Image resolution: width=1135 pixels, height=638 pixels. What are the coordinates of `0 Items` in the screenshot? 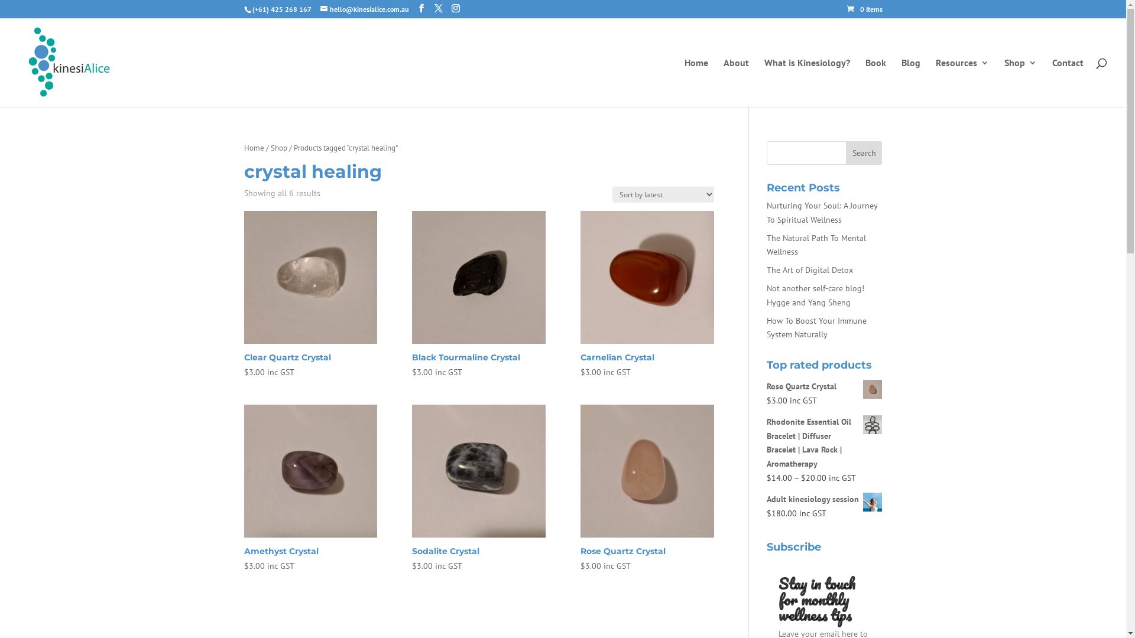 It's located at (864, 9).